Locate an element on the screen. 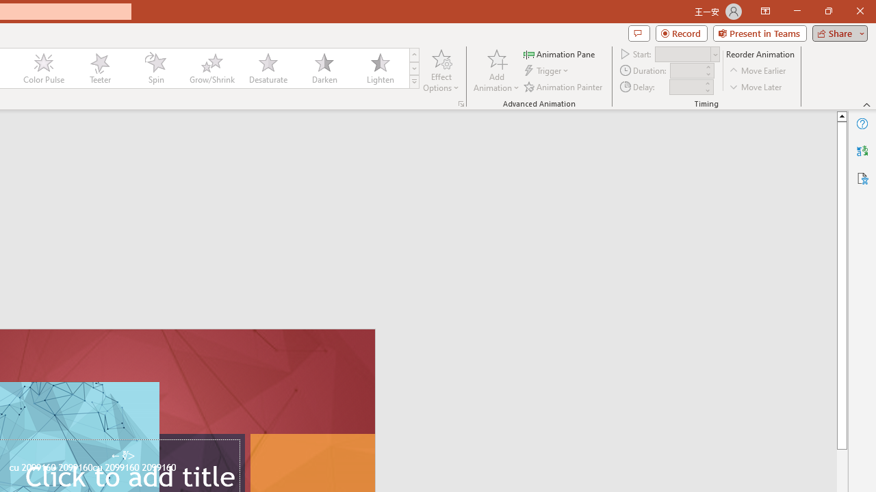 The height and width of the screenshot is (492, 876). Teeter is located at coordinates (99, 68).